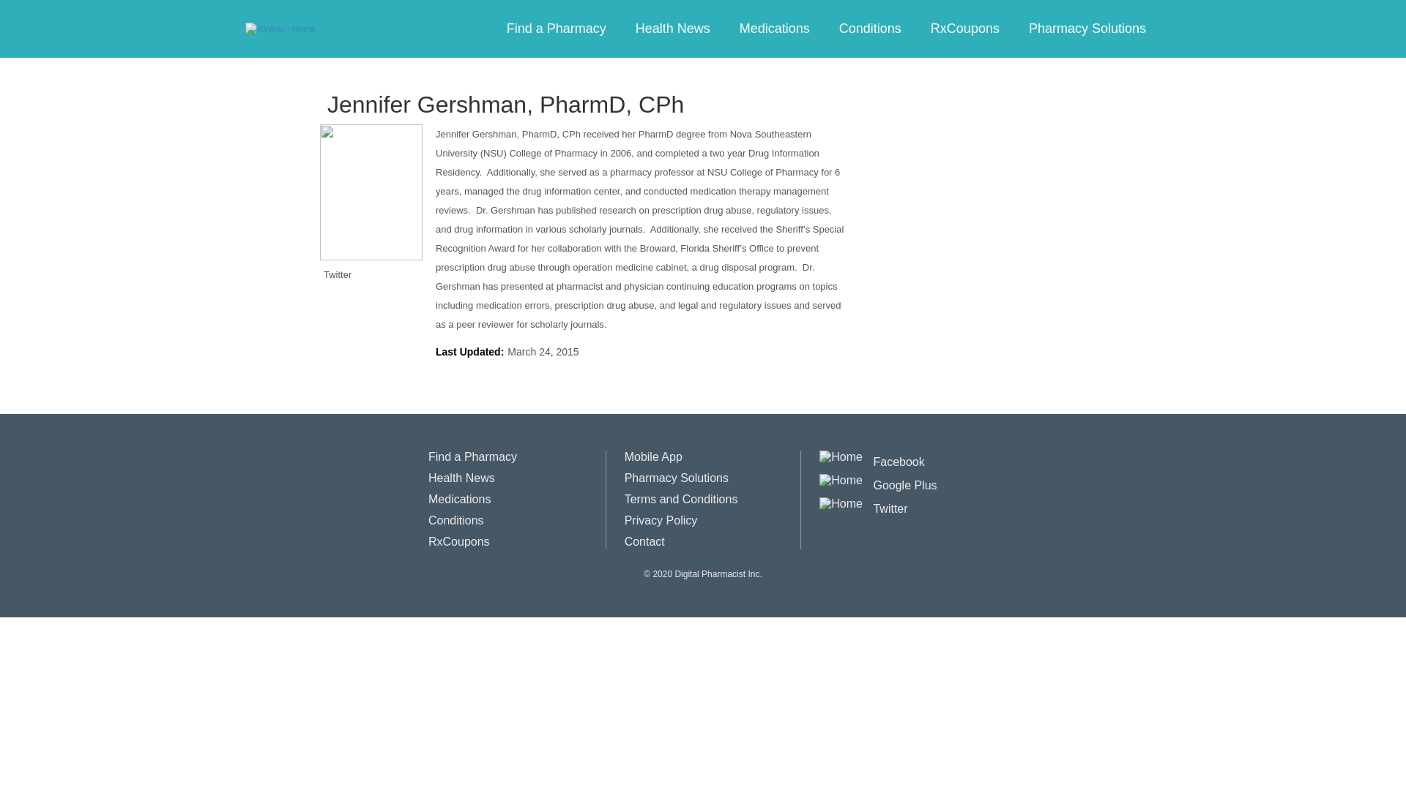  What do you see at coordinates (877, 480) in the screenshot?
I see `Google Plus` at bounding box center [877, 480].